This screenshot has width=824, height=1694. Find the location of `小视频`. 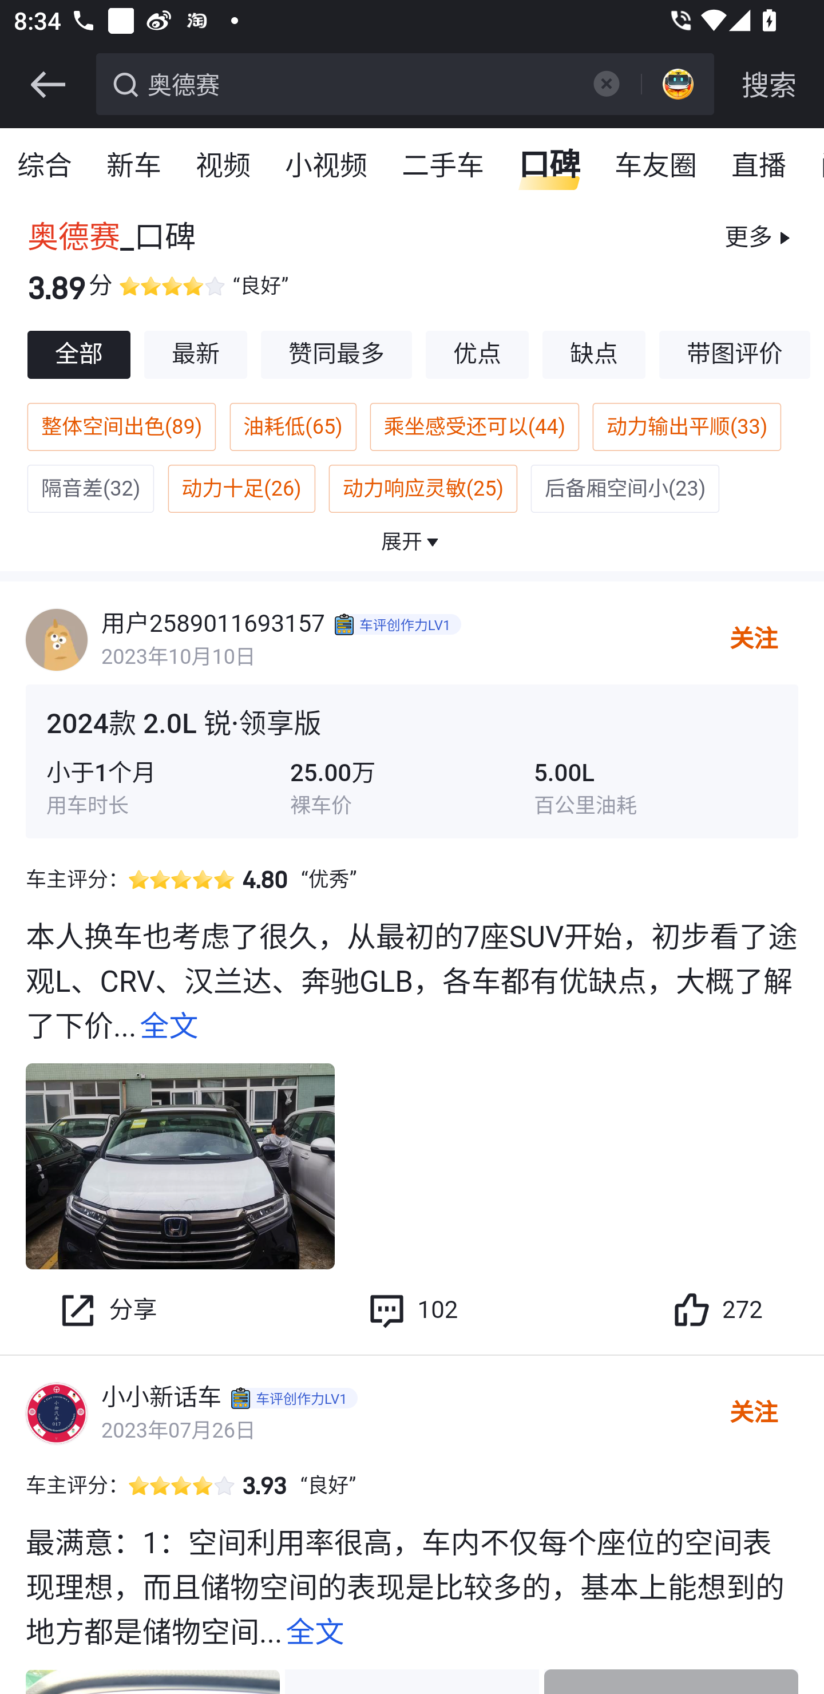

小视频 is located at coordinates (327, 166).